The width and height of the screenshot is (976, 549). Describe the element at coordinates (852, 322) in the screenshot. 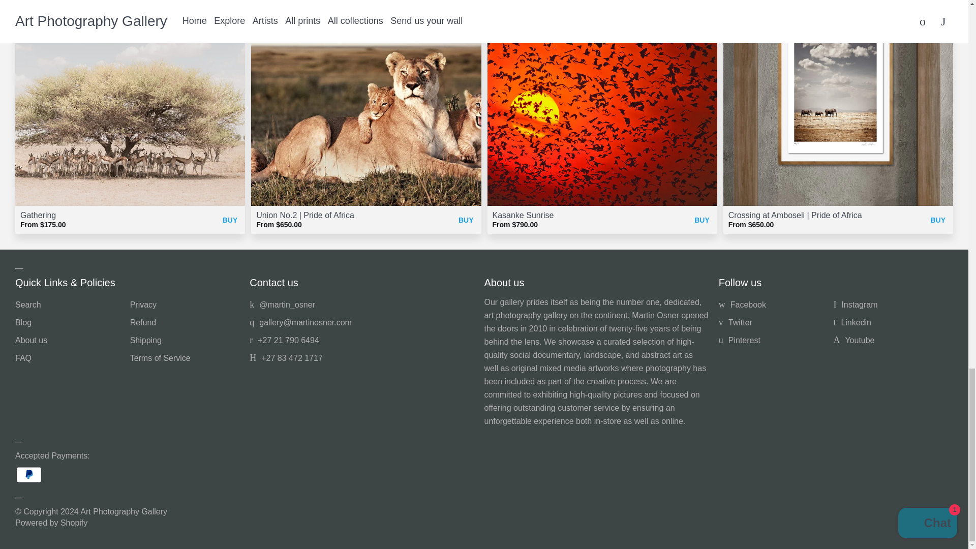

I see `Art Photography Gallery on Linkedin` at that location.